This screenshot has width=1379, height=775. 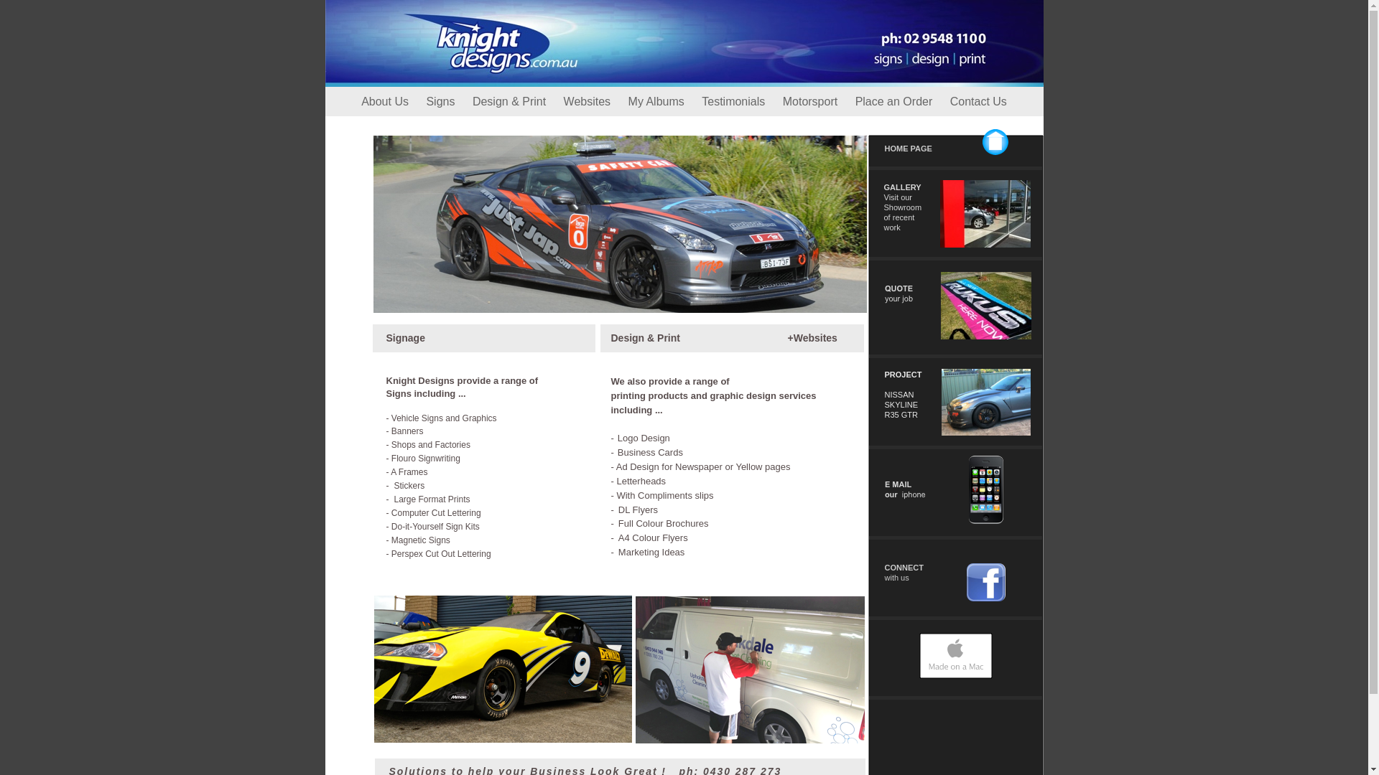 I want to click on Contact Us, so click(x=978, y=102).